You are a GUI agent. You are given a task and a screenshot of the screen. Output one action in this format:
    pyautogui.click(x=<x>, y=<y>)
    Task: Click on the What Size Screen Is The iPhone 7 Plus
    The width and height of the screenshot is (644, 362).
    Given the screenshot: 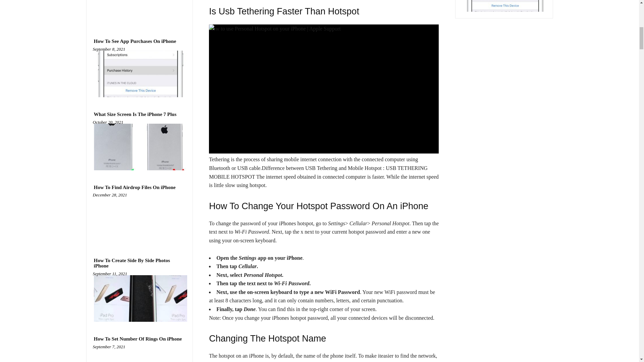 What is the action you would take?
    pyautogui.click(x=139, y=147)
    